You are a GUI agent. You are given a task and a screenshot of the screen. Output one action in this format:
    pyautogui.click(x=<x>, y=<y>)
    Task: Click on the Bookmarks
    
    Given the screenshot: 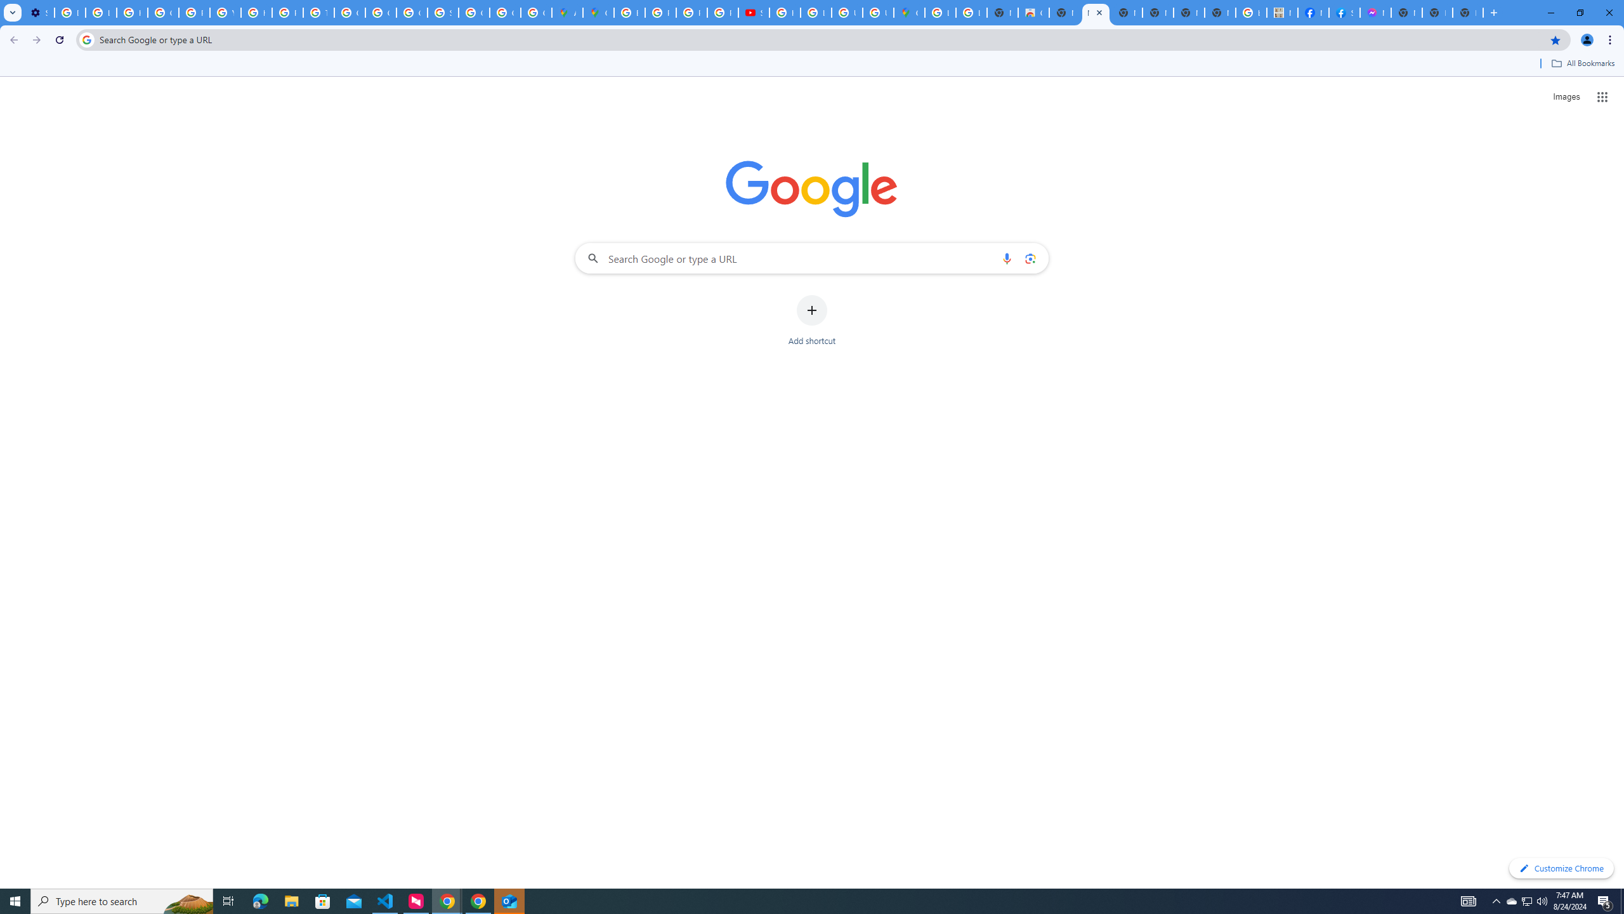 What is the action you would take?
    pyautogui.click(x=812, y=65)
    